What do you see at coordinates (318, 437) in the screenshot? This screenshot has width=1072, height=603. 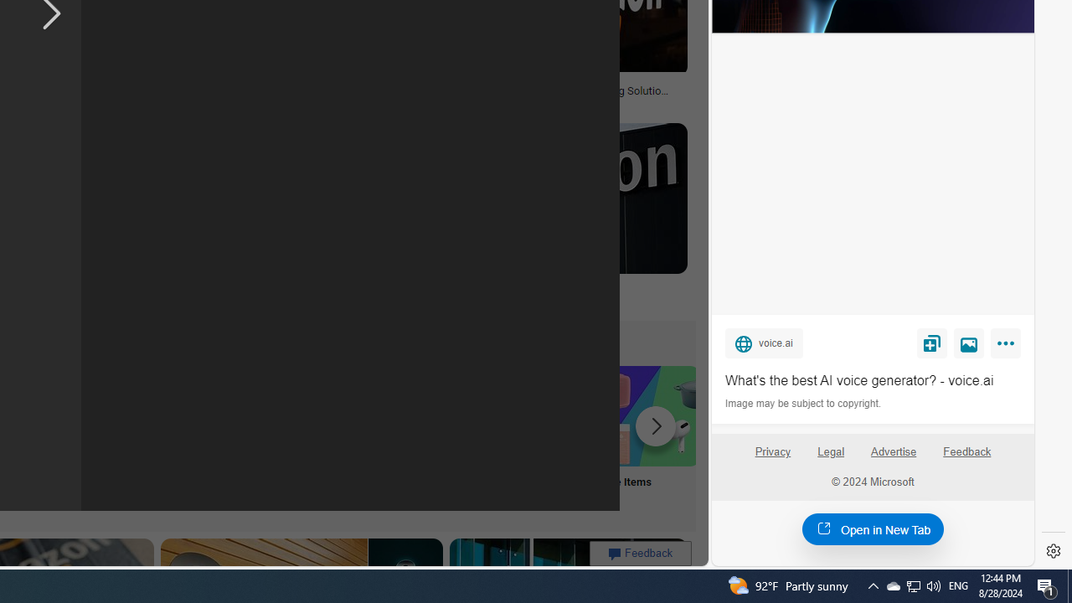 I see `Prime Shopping Online` at bounding box center [318, 437].